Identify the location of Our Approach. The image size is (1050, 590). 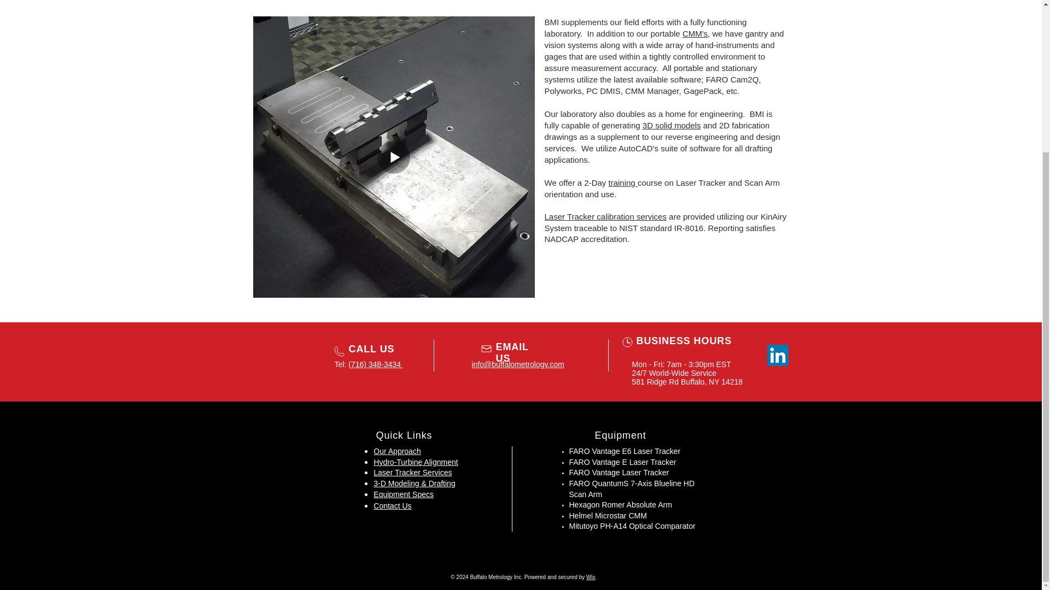
(397, 451).